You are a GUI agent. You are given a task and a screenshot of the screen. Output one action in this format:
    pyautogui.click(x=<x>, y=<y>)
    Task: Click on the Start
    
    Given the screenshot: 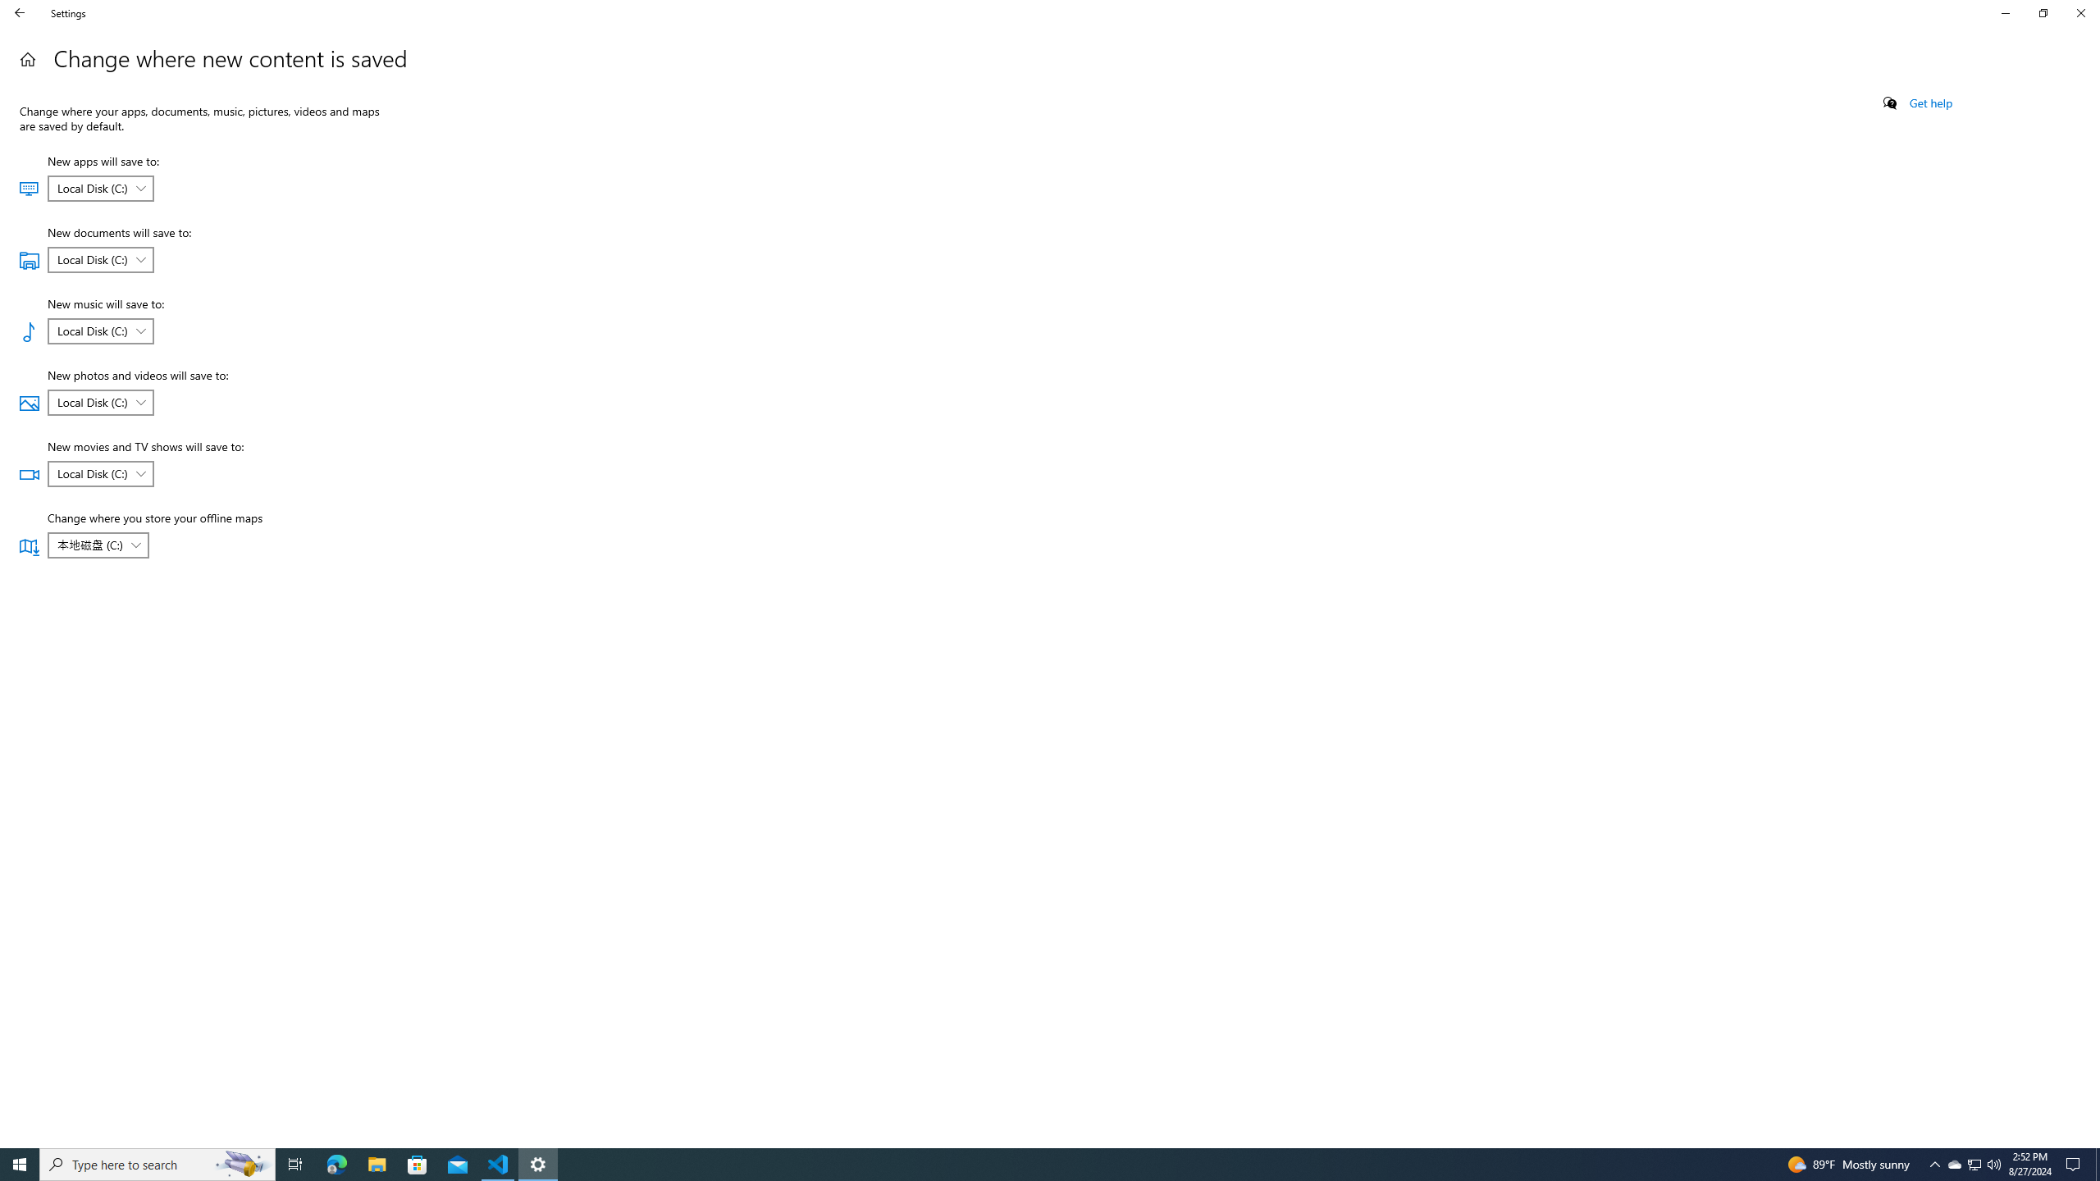 What is the action you would take?
    pyautogui.click(x=1035, y=1165)
    